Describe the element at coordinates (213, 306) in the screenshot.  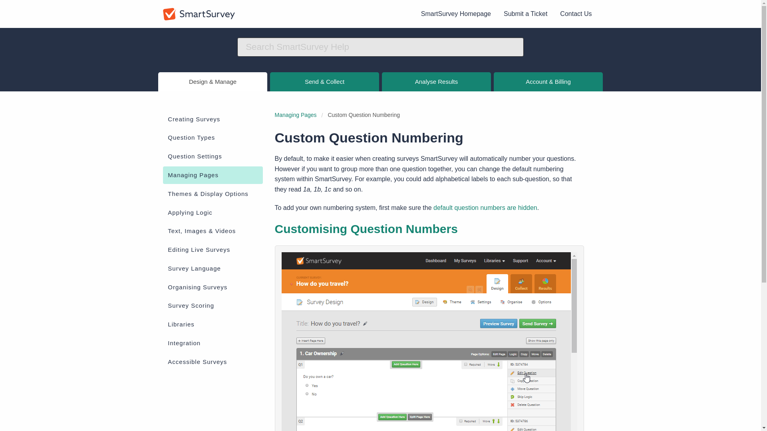
I see `Survey Scoring` at that location.